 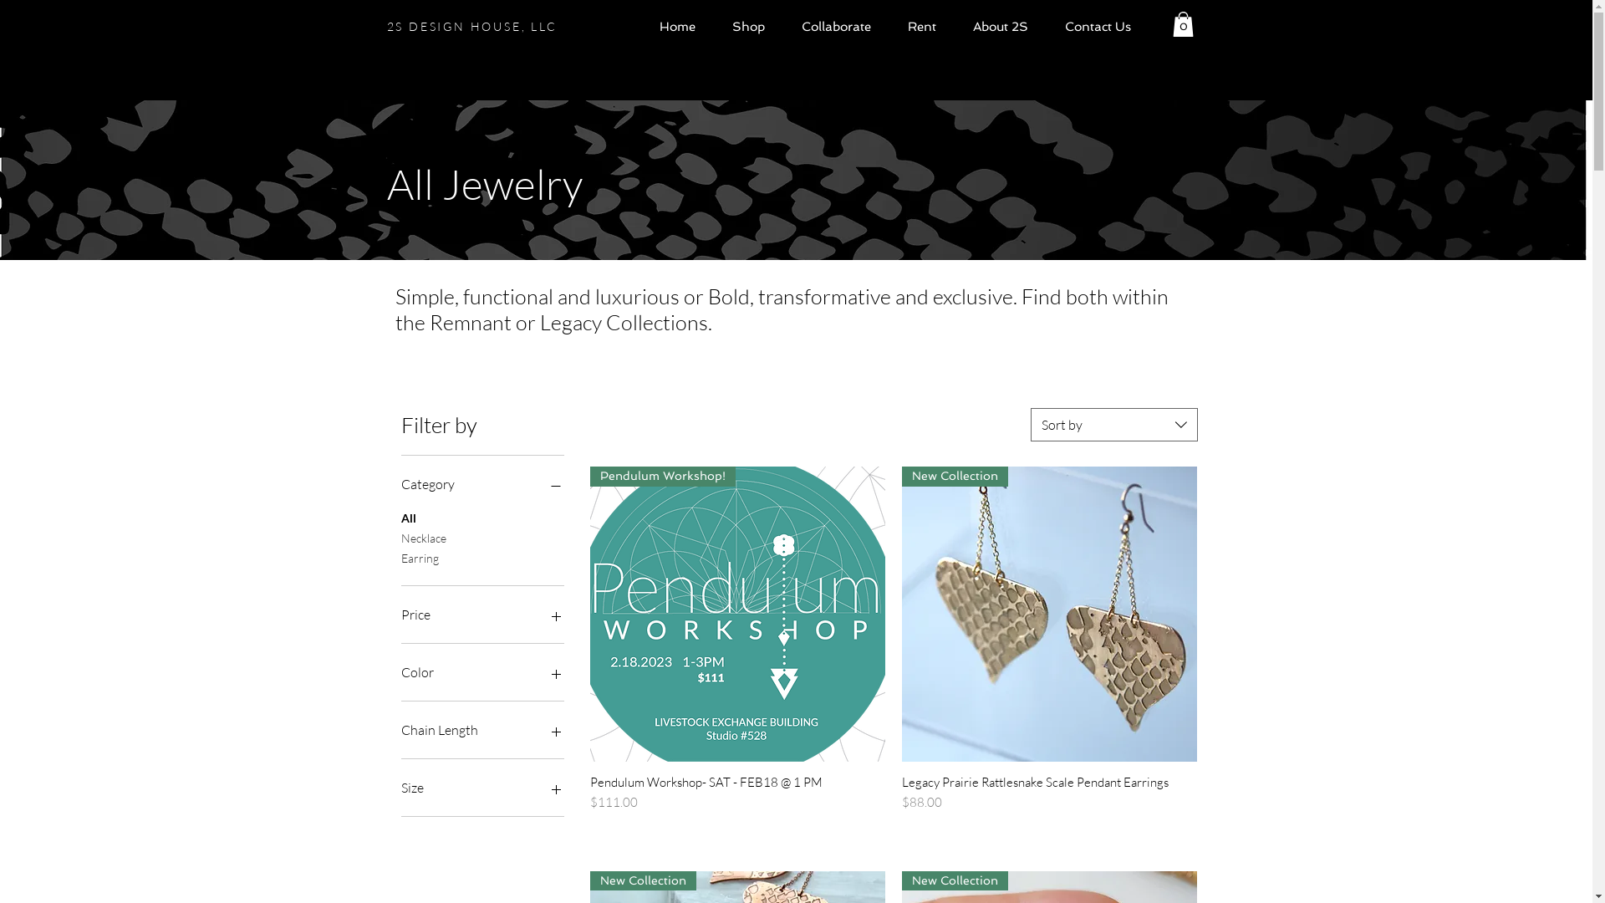 I want to click on 2S DESIGN HOUSE, LLC, so click(x=471, y=27).